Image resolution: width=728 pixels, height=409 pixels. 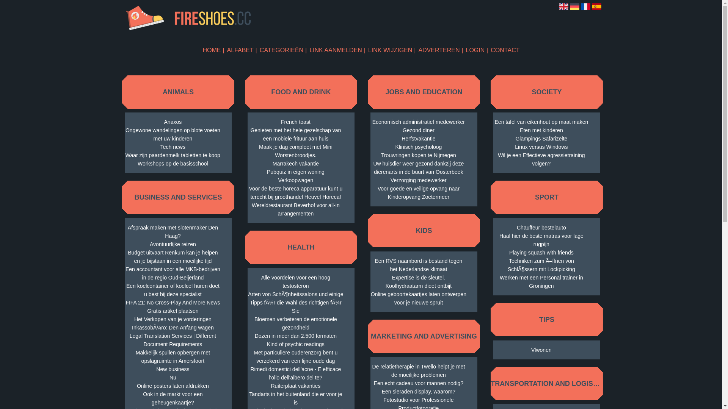 I want to click on Verzorging medewerker, so click(x=419, y=180).